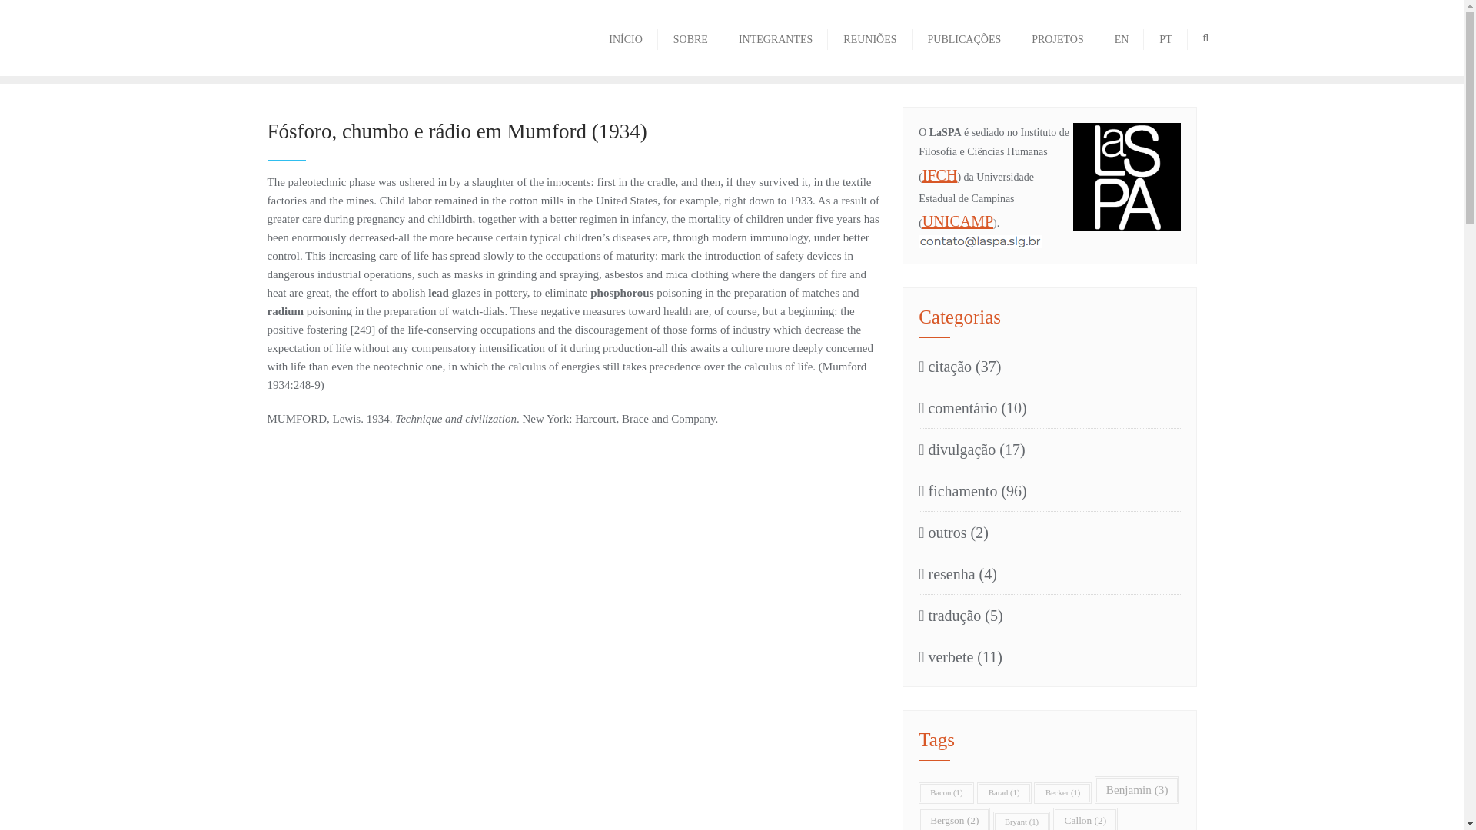  Describe the element at coordinates (958, 221) in the screenshot. I see `UNICAMP` at that location.